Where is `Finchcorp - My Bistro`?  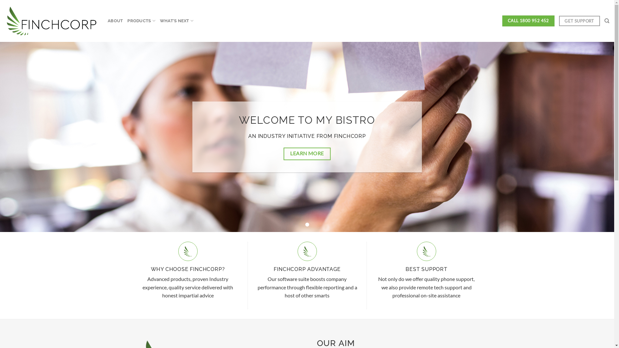
Finchcorp - My Bistro is located at coordinates (52, 21).